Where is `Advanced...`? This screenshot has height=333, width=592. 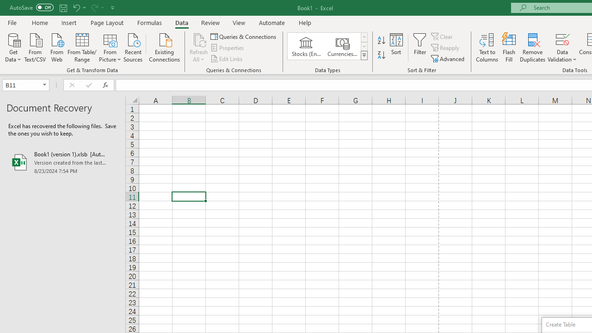 Advanced... is located at coordinates (449, 58).